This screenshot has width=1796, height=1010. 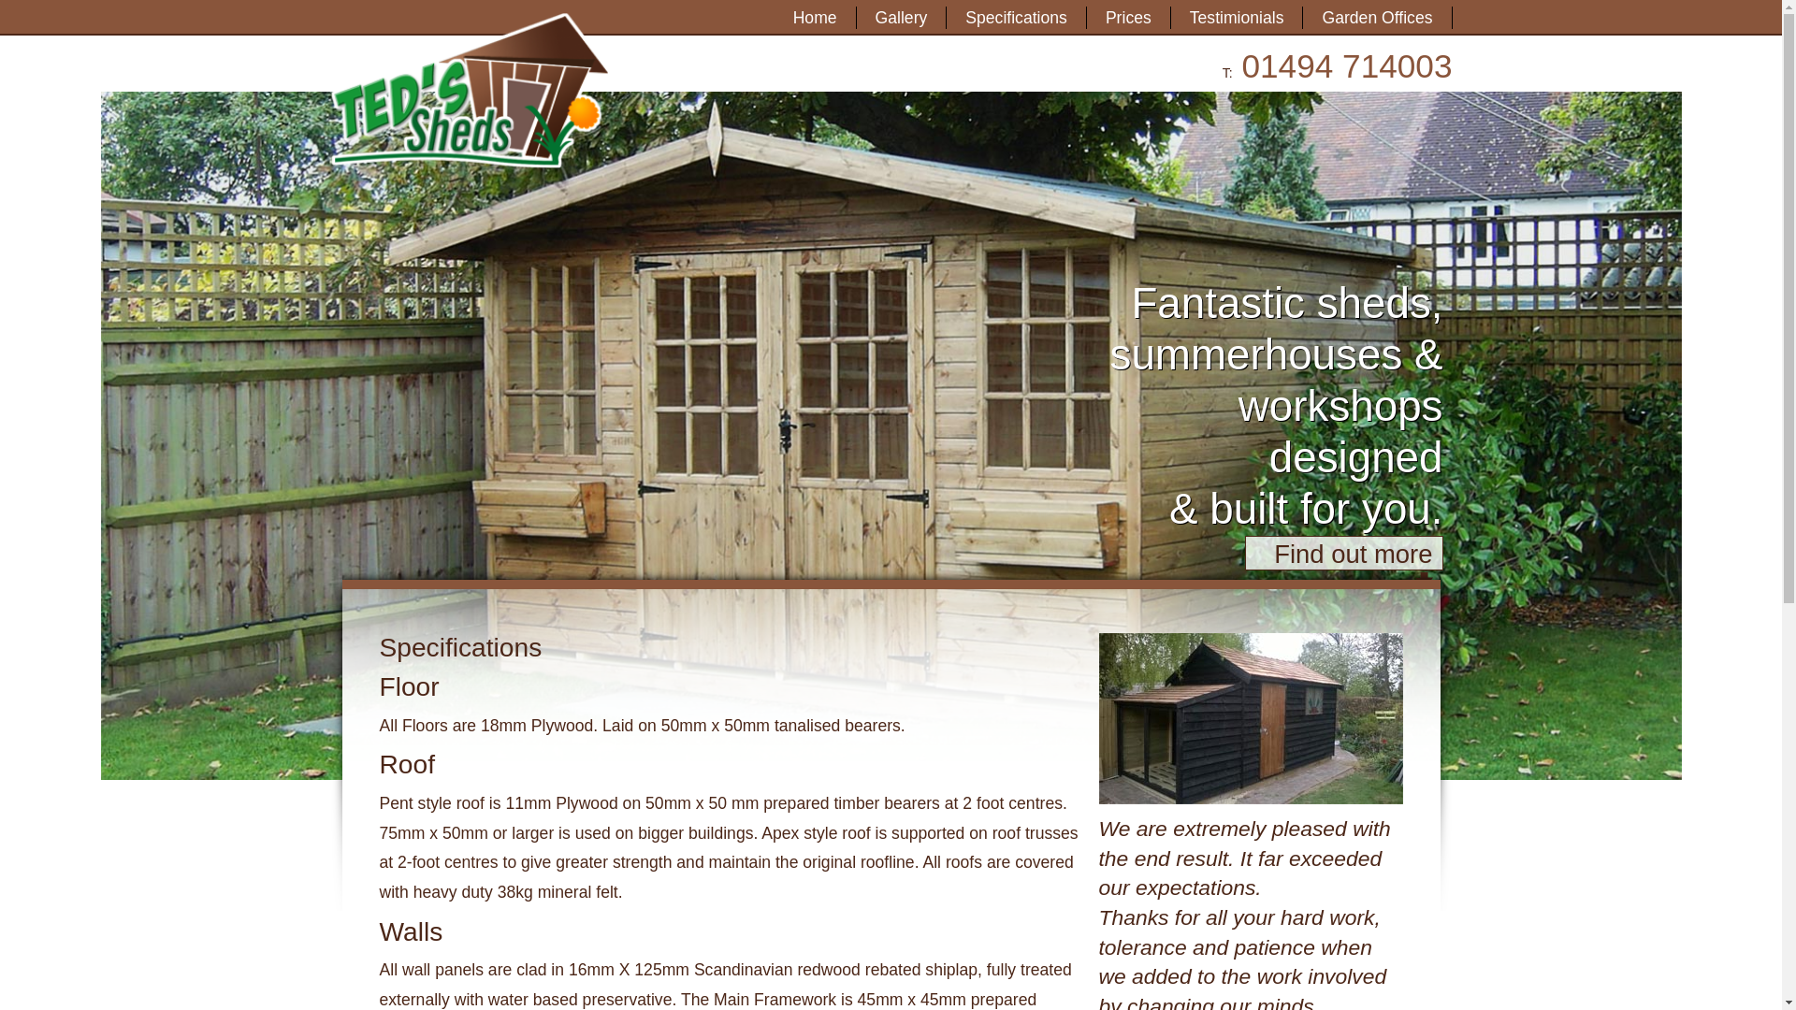 What do you see at coordinates (1343, 554) in the screenshot?
I see `Find out more` at bounding box center [1343, 554].